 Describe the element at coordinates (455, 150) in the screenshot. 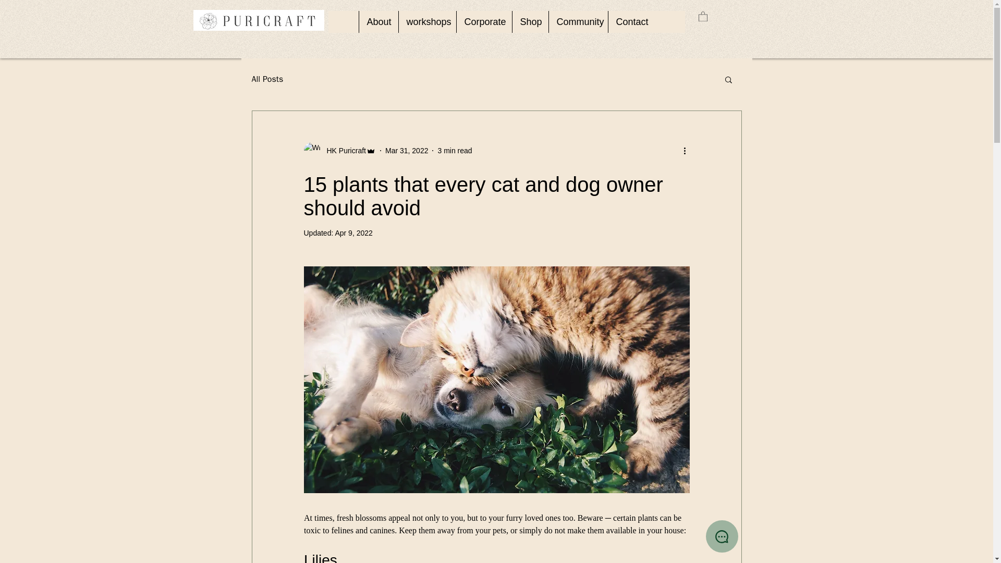

I see `3 min read` at that location.